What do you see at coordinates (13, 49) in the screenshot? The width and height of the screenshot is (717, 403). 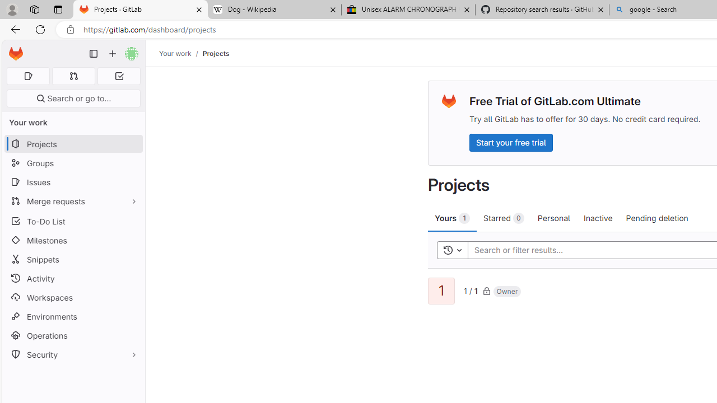 I see `Skip to main content` at bounding box center [13, 49].